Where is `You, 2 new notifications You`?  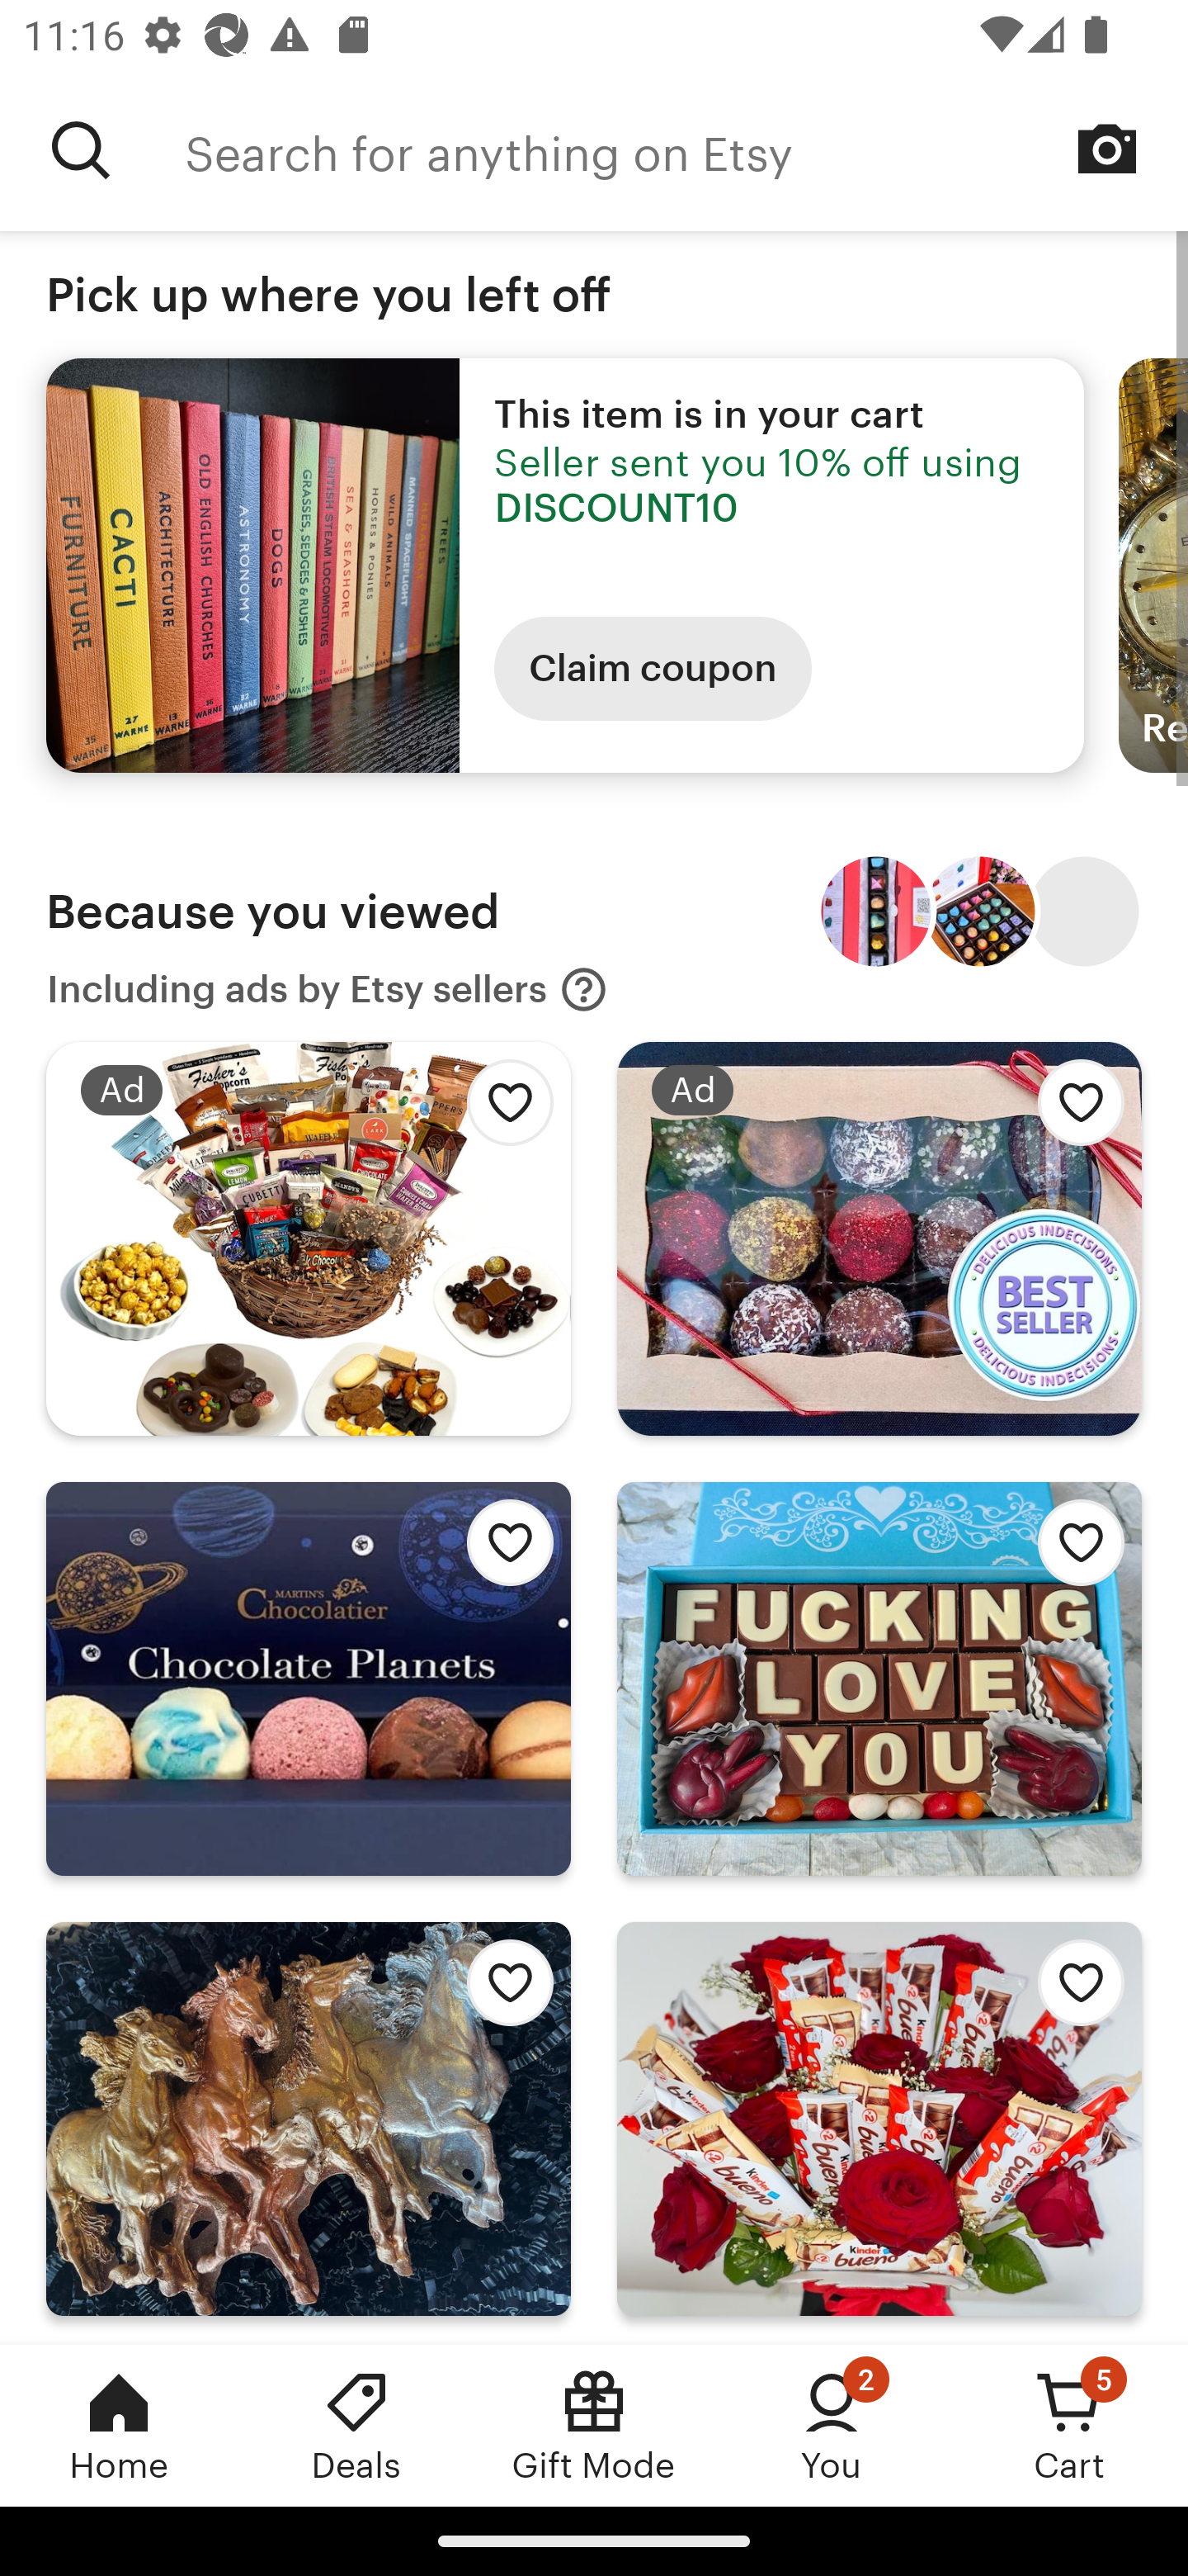
You, 2 new notifications You is located at coordinates (832, 2425).